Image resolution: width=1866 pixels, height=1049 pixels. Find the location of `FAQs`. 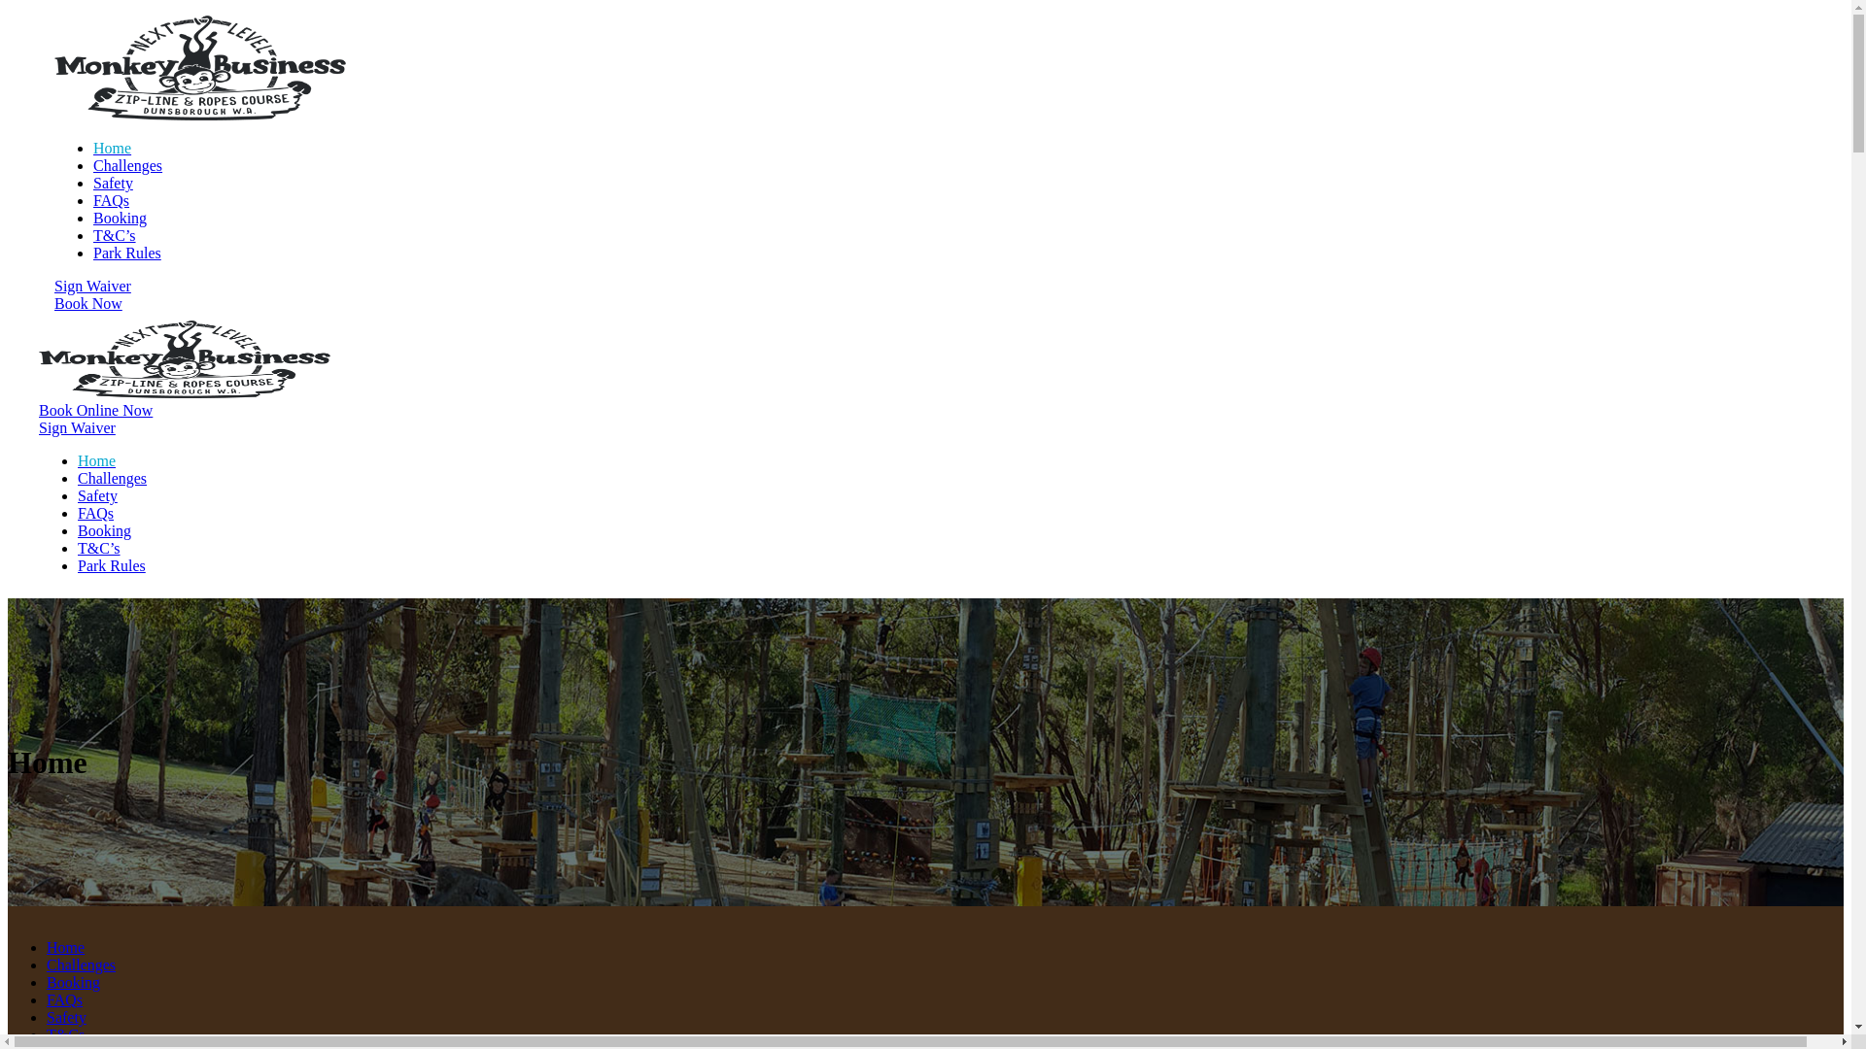

FAQs is located at coordinates (95, 513).